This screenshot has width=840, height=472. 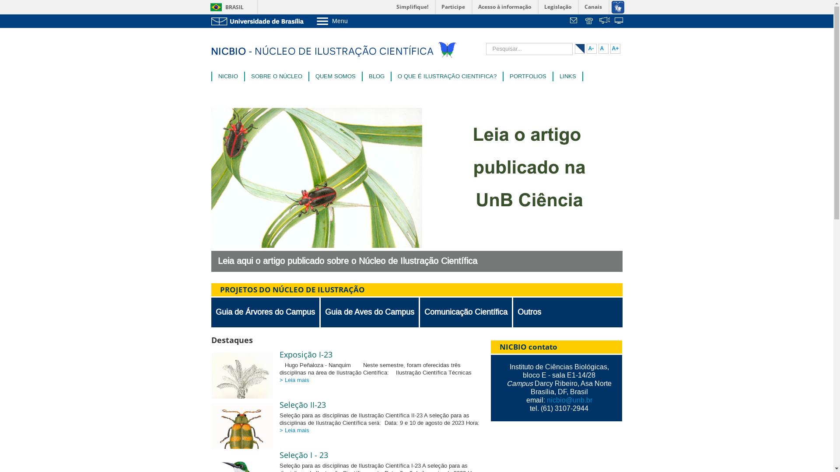 I want to click on  , so click(x=605, y=21).